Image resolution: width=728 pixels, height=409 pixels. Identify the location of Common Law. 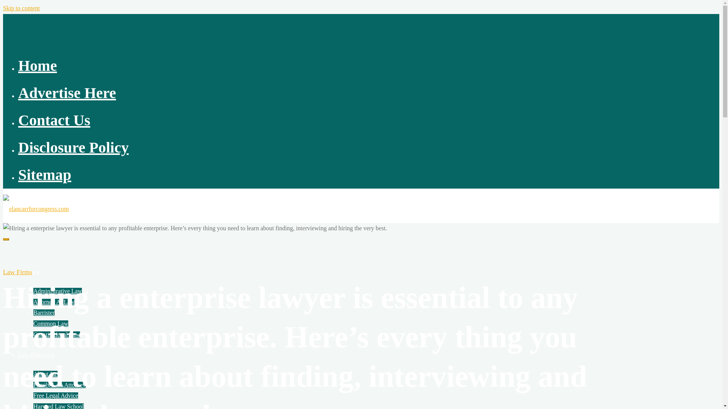
(51, 323).